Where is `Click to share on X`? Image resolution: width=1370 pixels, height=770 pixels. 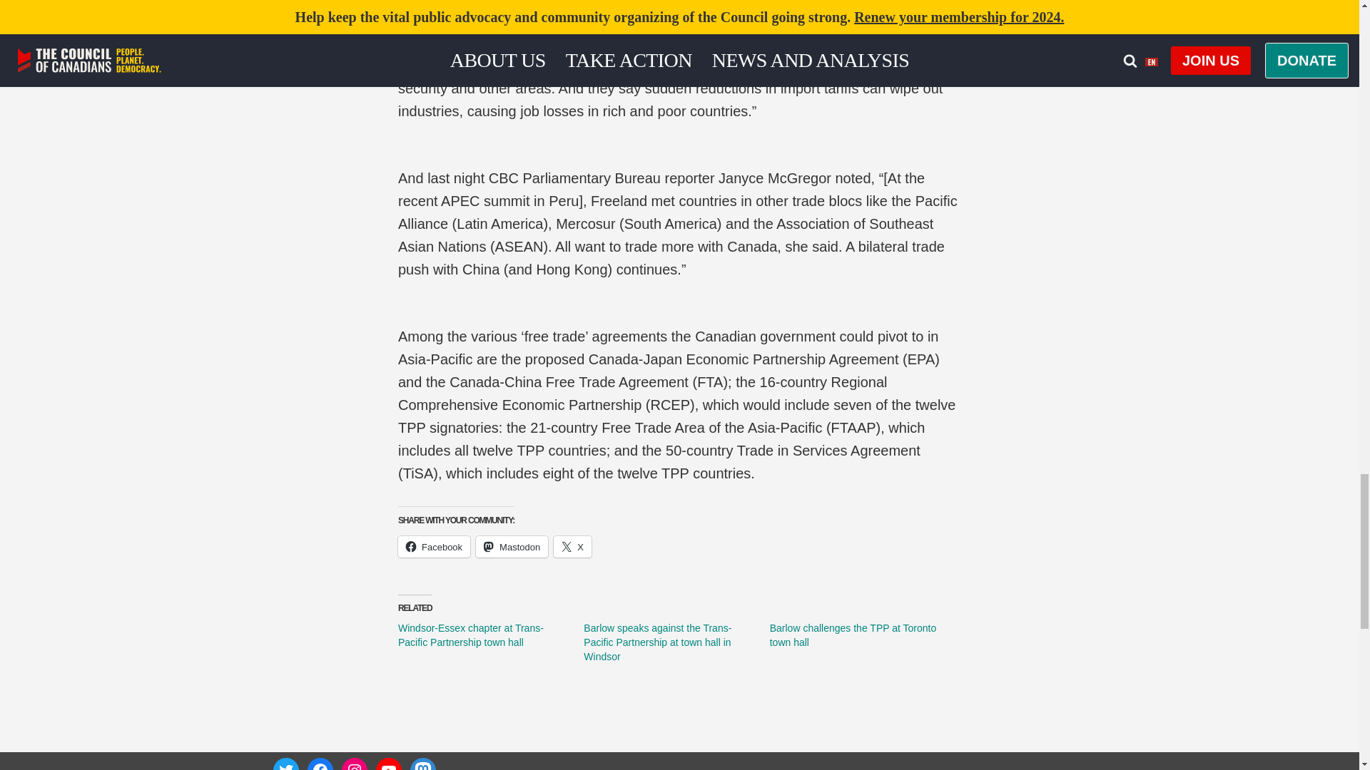 Click to share on X is located at coordinates (572, 546).